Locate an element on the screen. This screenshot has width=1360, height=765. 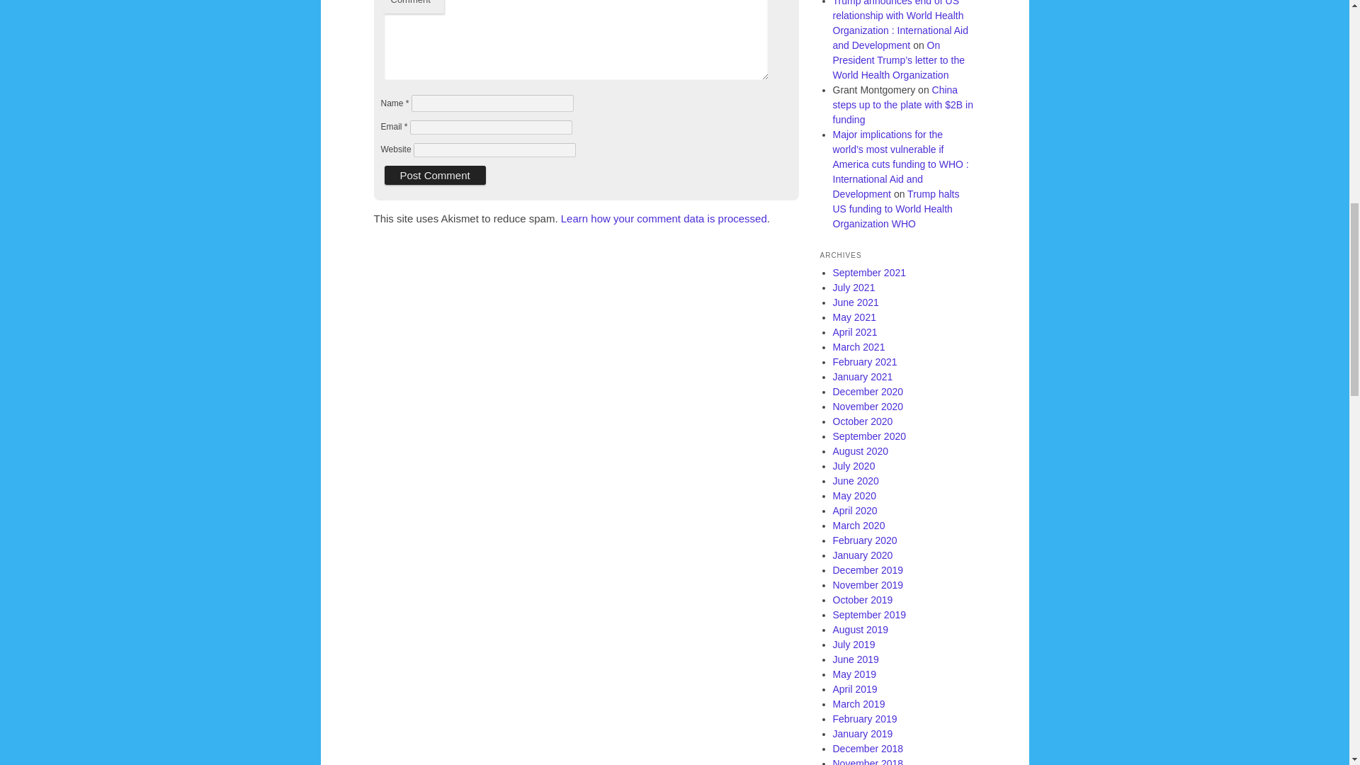
February 2021 is located at coordinates (865, 362).